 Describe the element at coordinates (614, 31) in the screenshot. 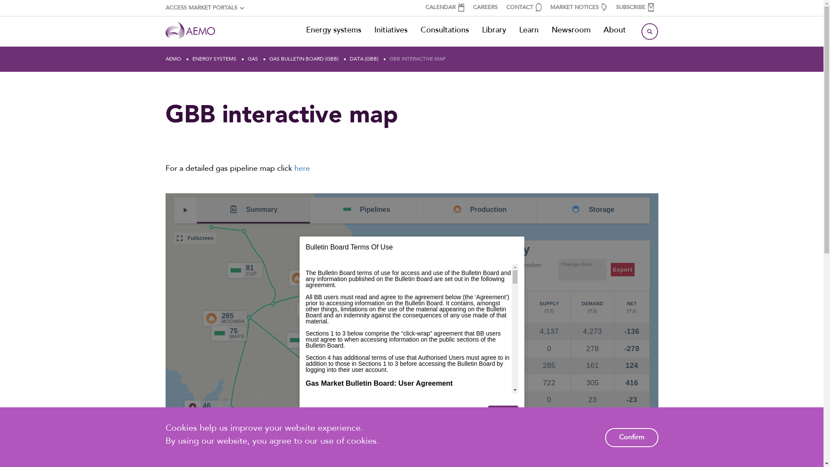

I see `About` at that location.